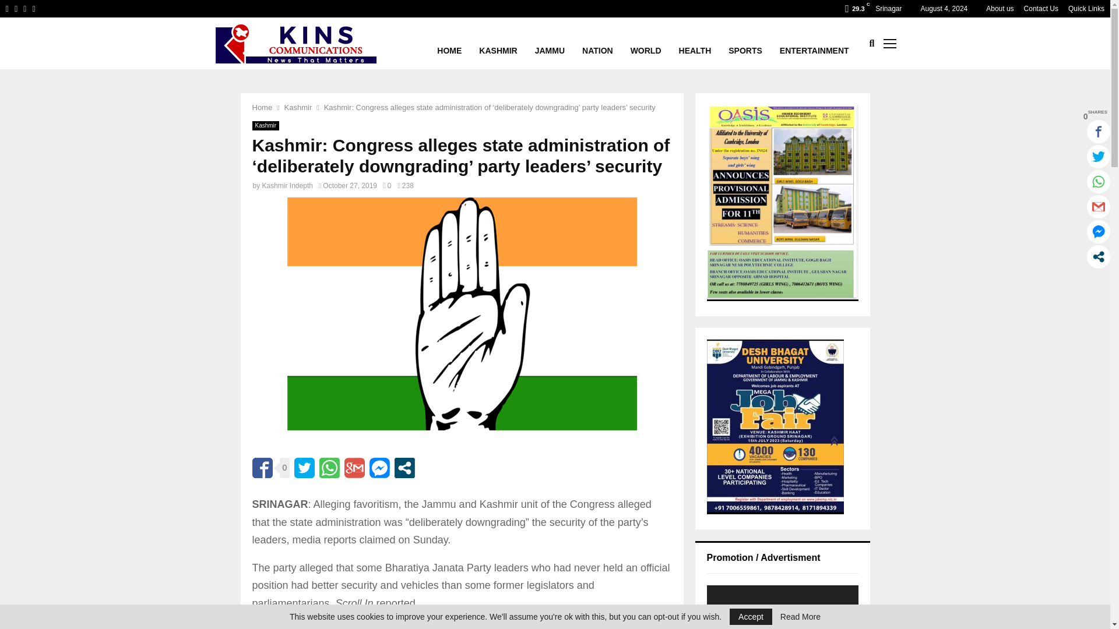 Image resolution: width=1119 pixels, height=629 pixels. Describe the element at coordinates (354, 468) in the screenshot. I see `Send by Gmail` at that location.